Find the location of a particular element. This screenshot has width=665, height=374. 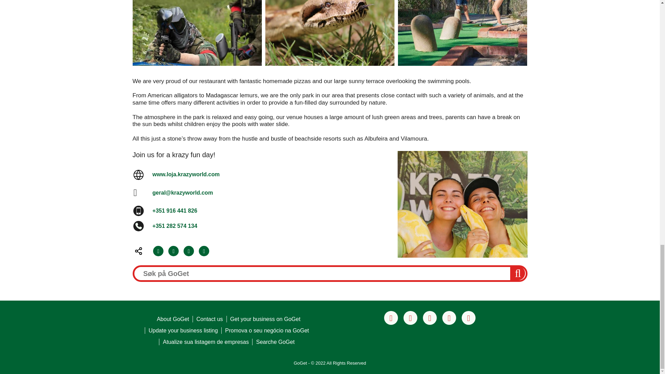

Twitter is located at coordinates (449, 318).